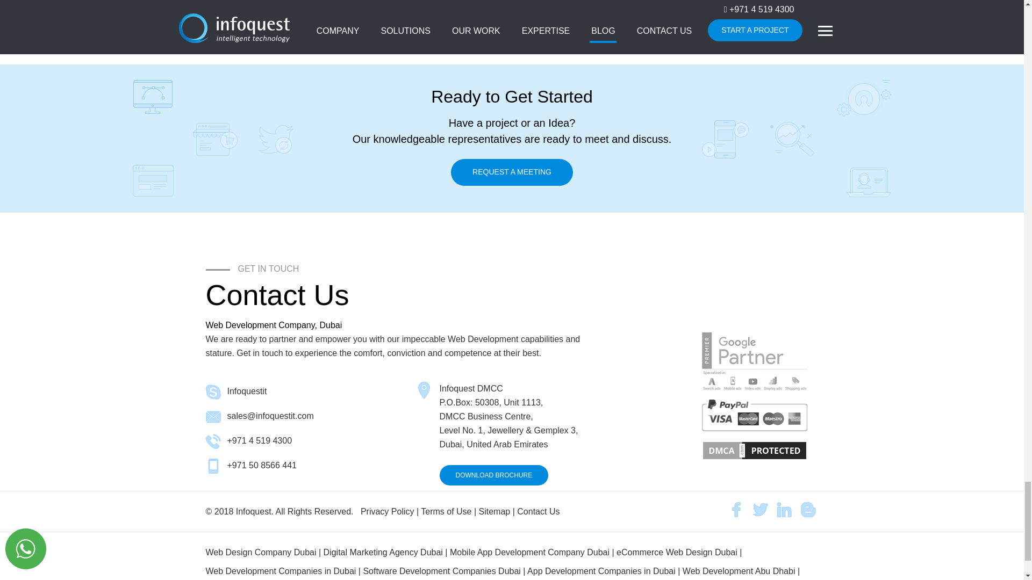  I want to click on DMCA.com Protection Status, so click(753, 451).